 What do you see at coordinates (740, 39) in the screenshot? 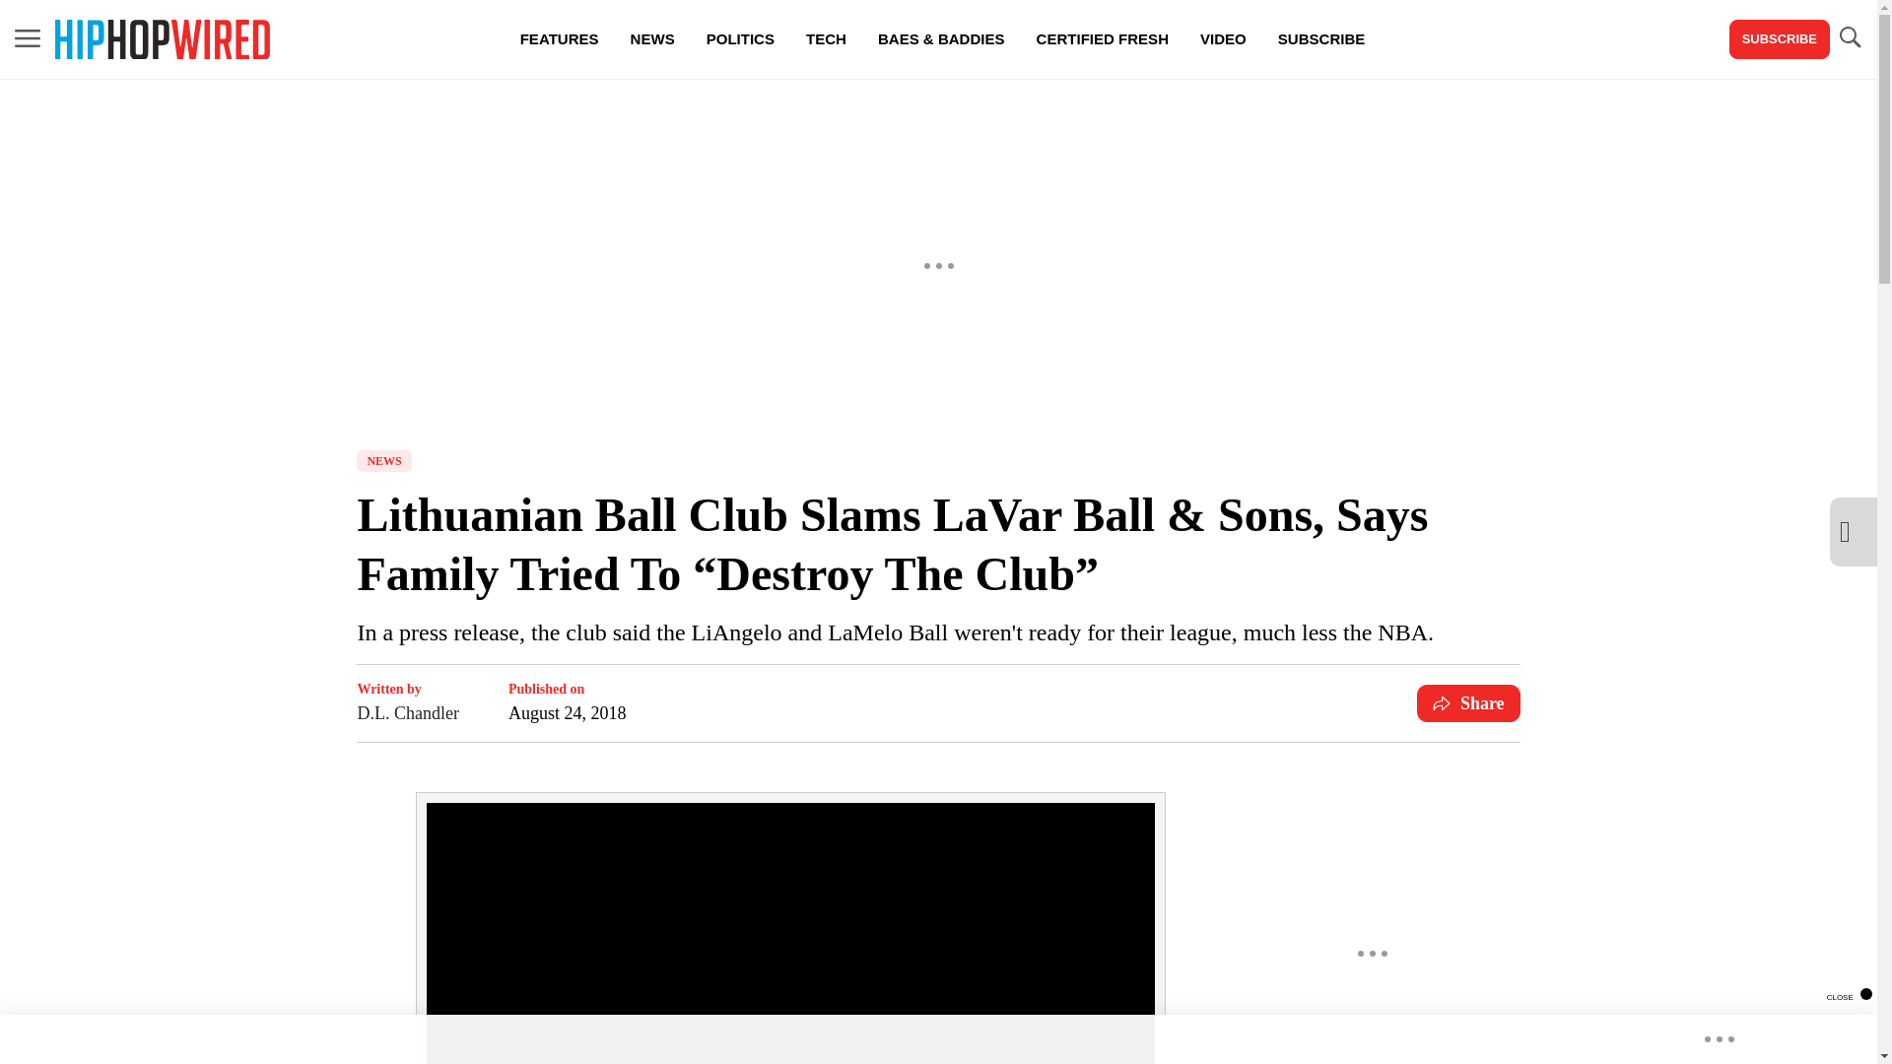
I see `POLITICS` at bounding box center [740, 39].